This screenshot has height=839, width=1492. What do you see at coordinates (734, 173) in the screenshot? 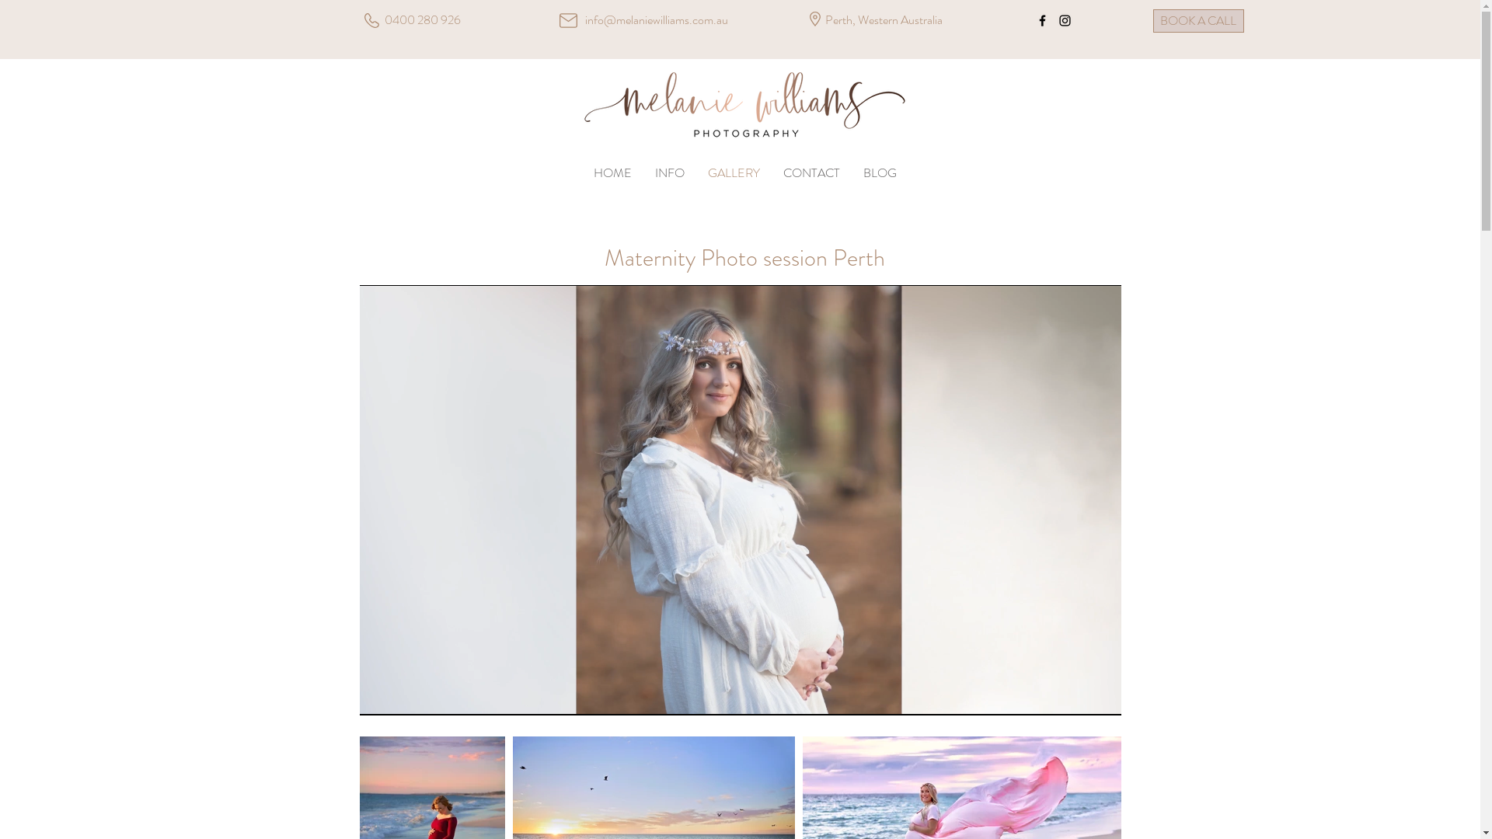
I see `GALLERY` at bounding box center [734, 173].